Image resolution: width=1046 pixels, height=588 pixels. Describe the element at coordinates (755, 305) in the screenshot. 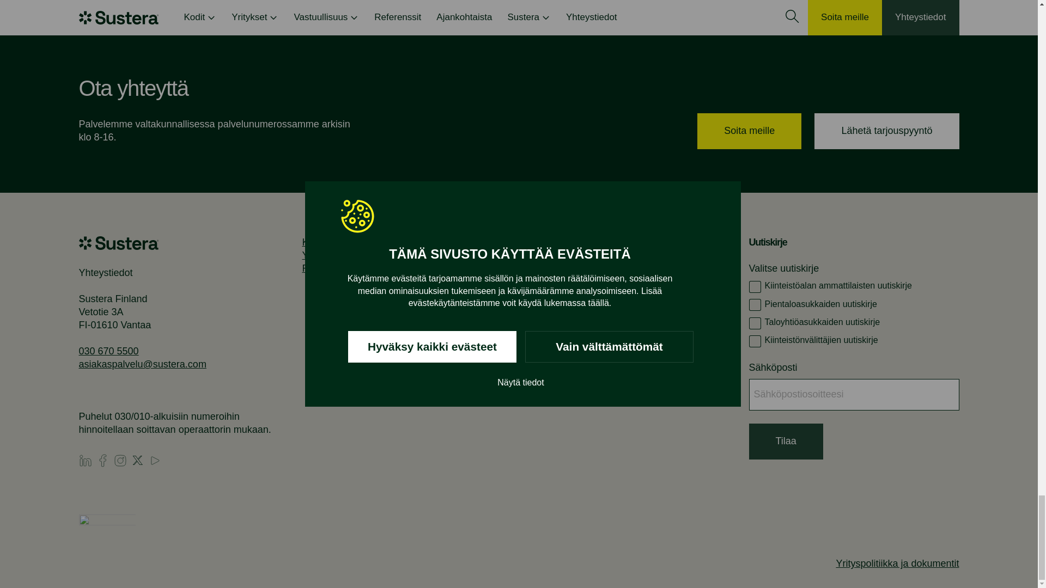

I see `Pientaloasukkaiden uutiskirje` at that location.